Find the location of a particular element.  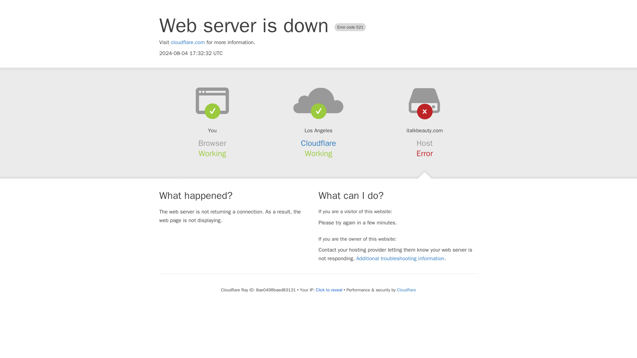

Additional troubleshooting information is located at coordinates (400, 259).